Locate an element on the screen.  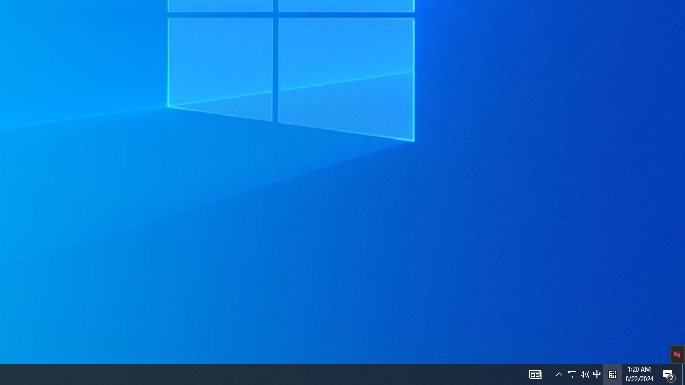
Tray Input Indicator - Chinese (Simplified, China) is located at coordinates (612, 374).